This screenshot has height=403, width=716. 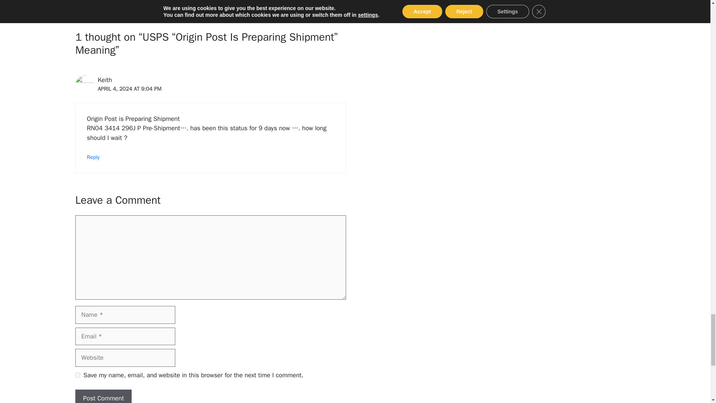 What do you see at coordinates (93, 157) in the screenshot?
I see `Reply` at bounding box center [93, 157].